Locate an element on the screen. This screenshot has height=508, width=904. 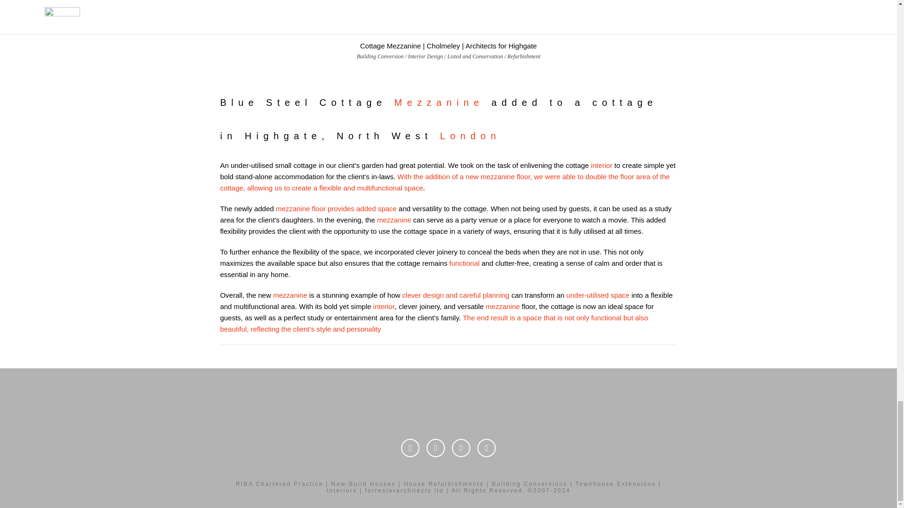
mezzanine is located at coordinates (503, 306).